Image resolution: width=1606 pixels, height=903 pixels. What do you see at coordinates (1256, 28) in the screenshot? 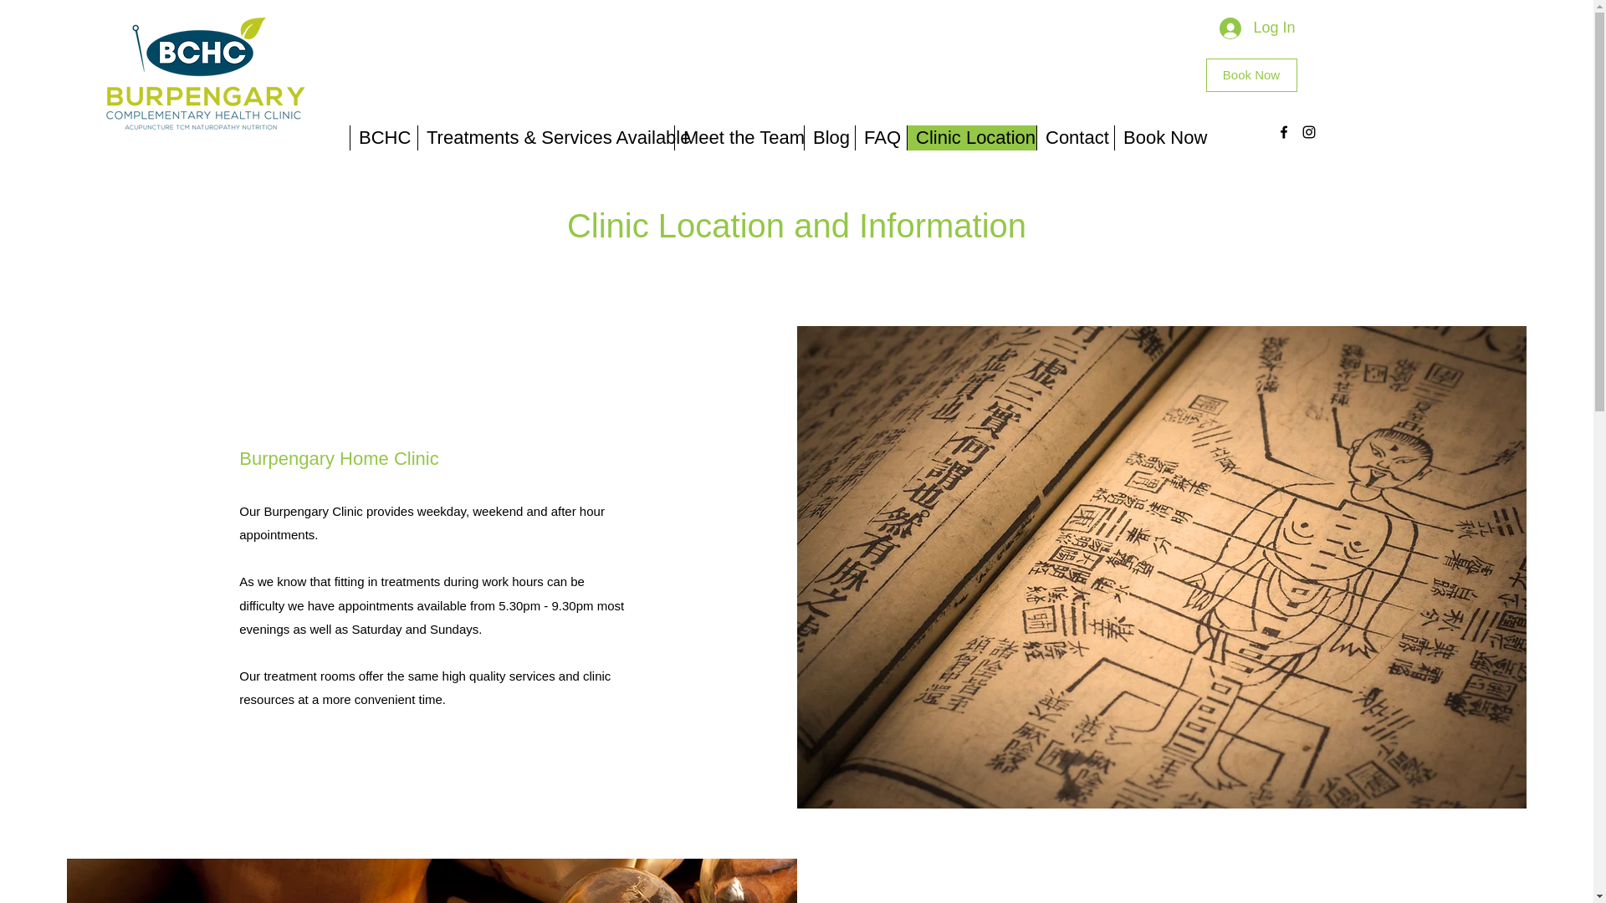
I see `Log In` at bounding box center [1256, 28].